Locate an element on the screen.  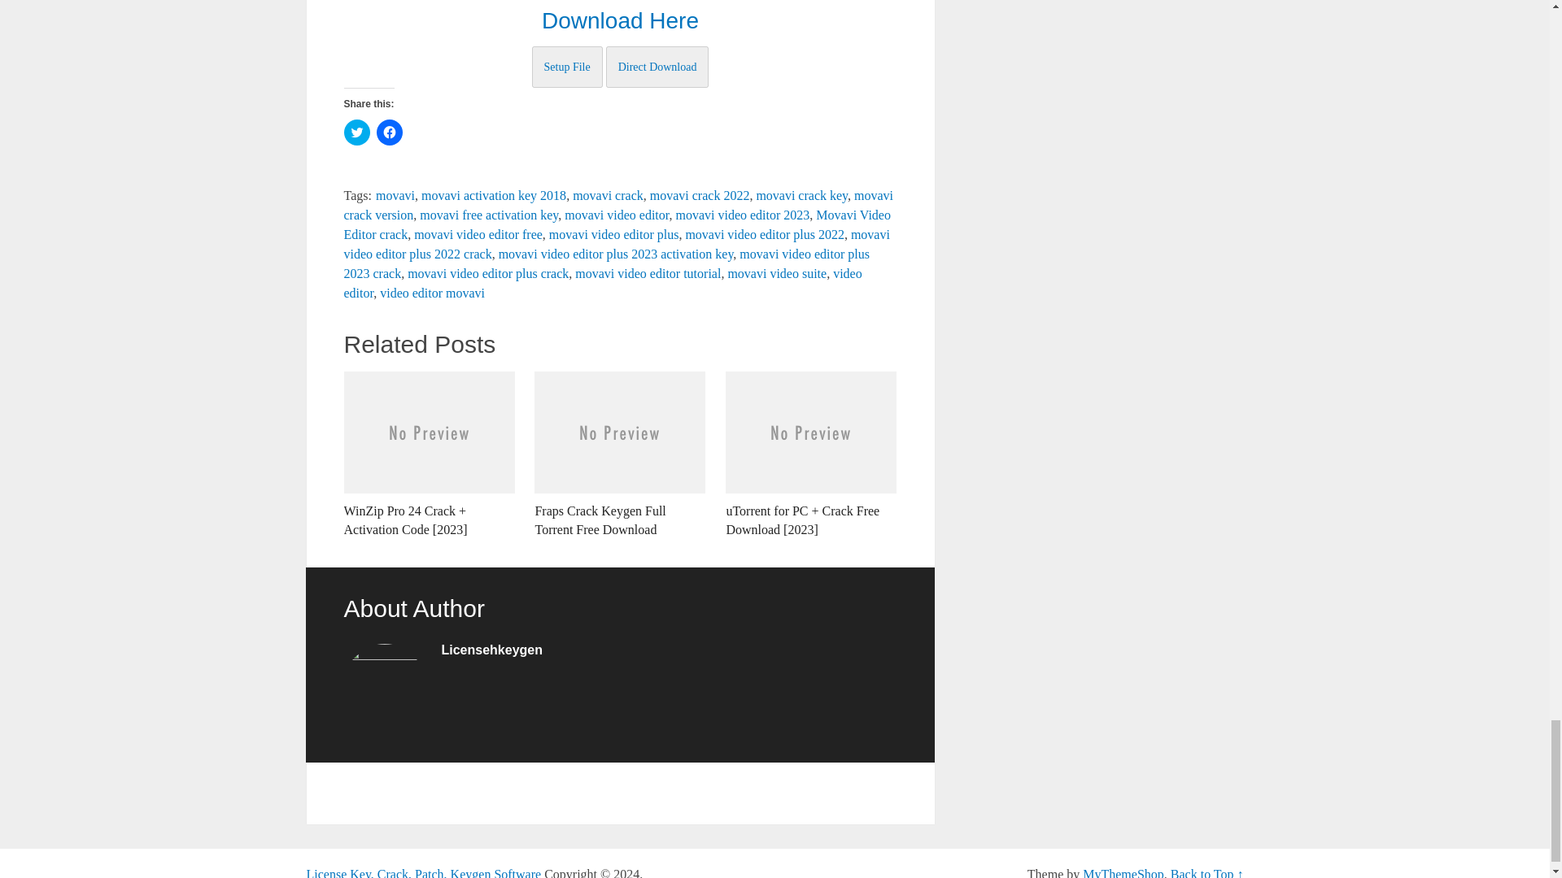
Direct Download is located at coordinates (657, 67).